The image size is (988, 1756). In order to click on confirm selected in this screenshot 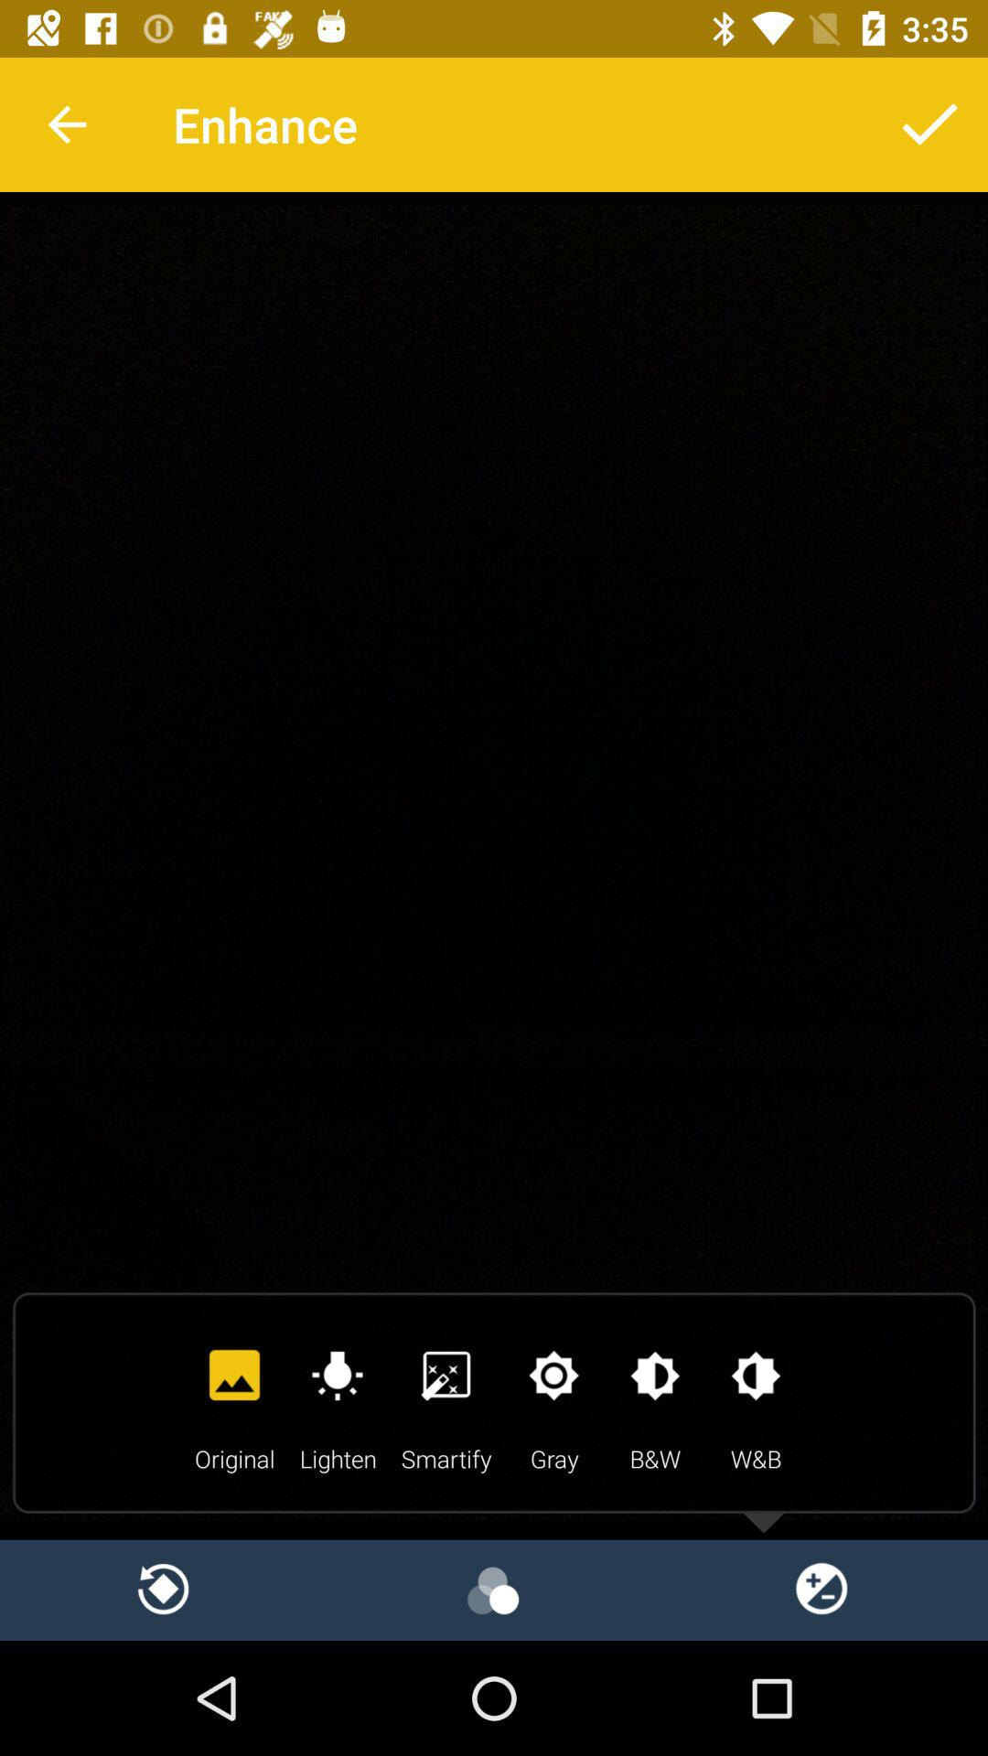, I will do `click(930, 124)`.